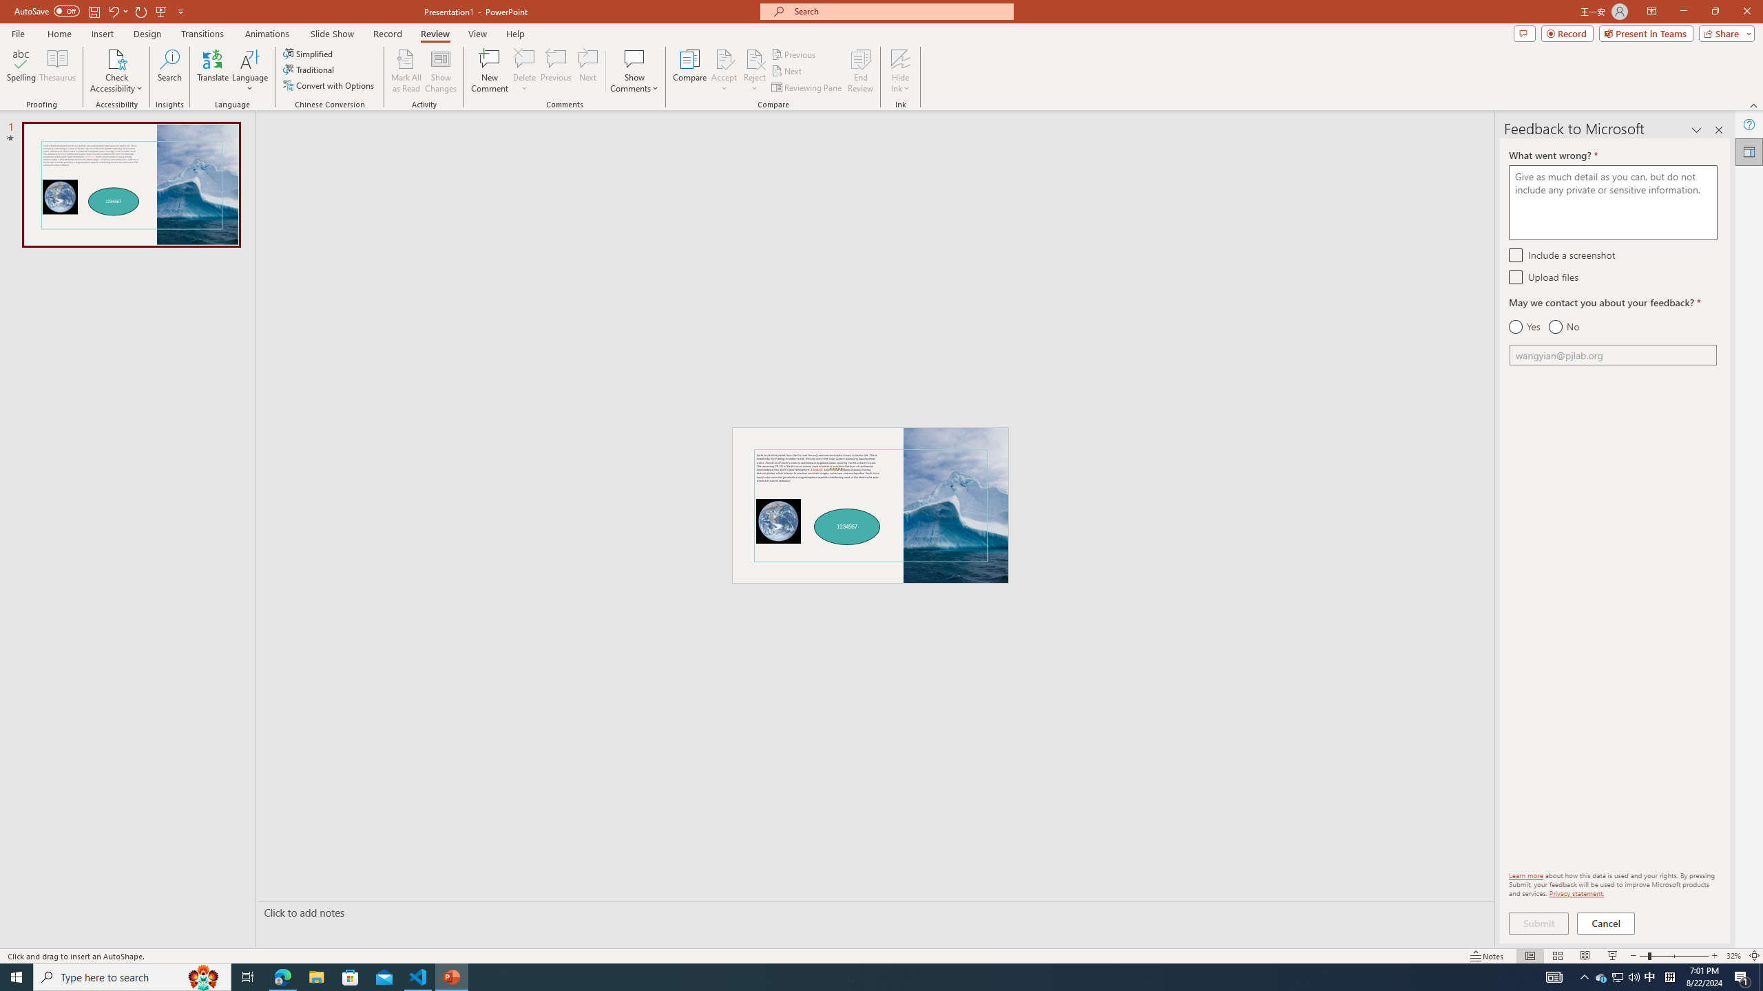  What do you see at coordinates (1651, 12) in the screenshot?
I see `Ribbon Display Options` at bounding box center [1651, 12].